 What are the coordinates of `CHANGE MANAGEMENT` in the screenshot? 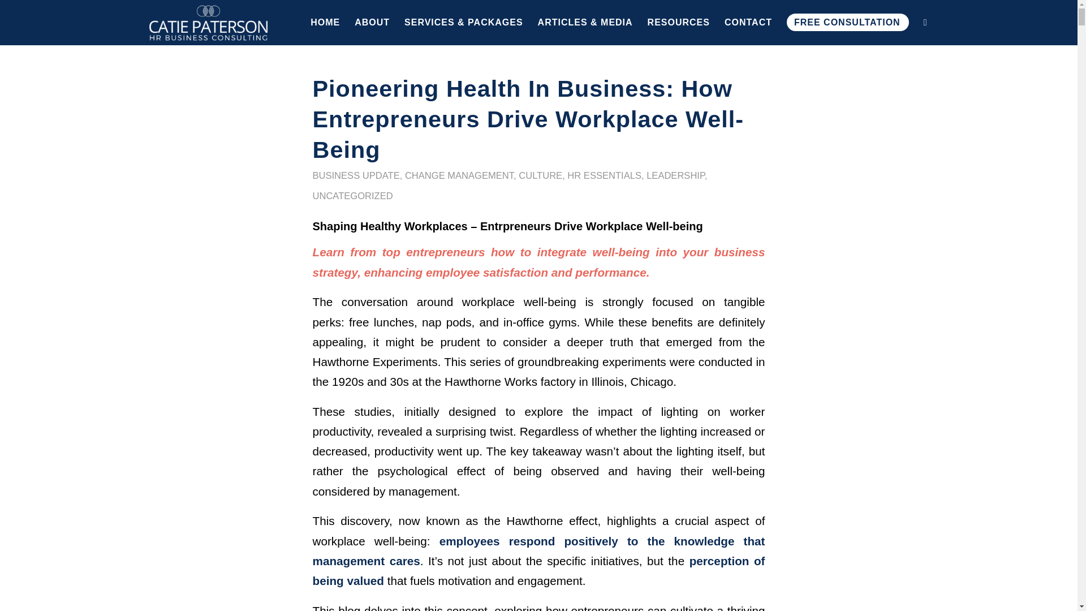 It's located at (459, 175).